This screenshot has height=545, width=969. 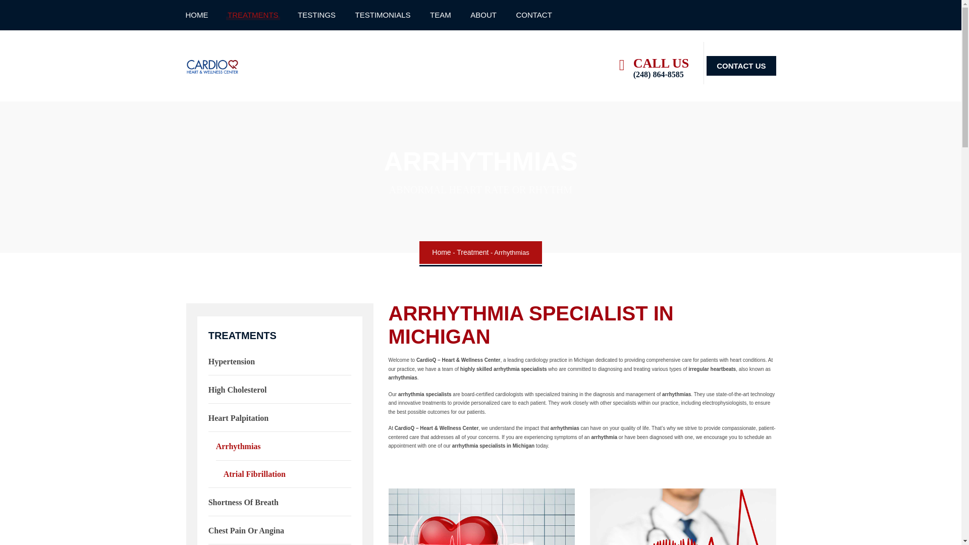 What do you see at coordinates (237, 390) in the screenshot?
I see `High Cholesterol` at bounding box center [237, 390].